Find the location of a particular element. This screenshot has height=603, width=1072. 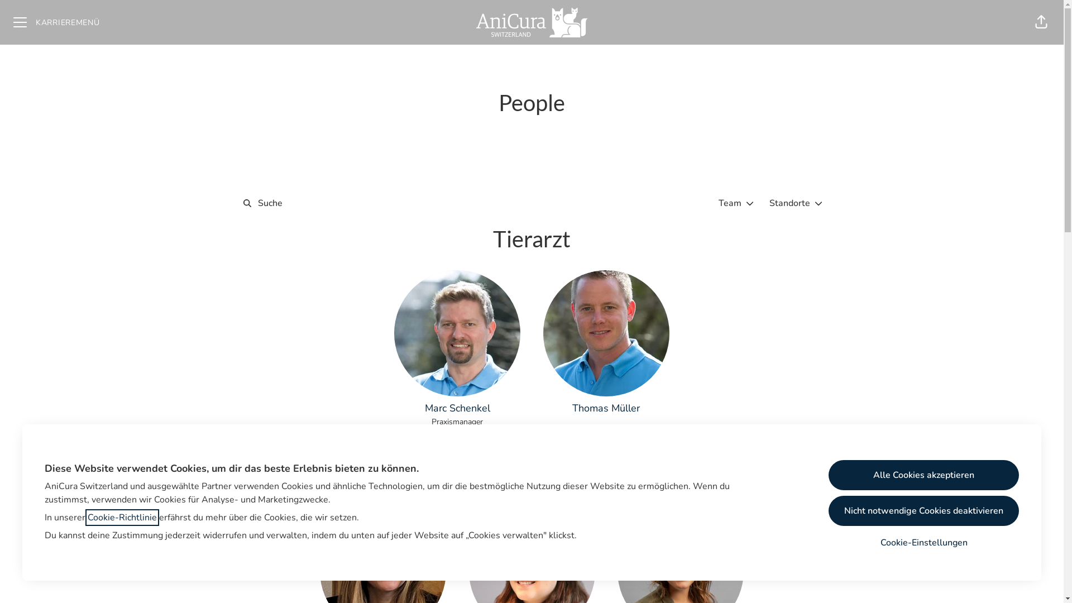

Marc Schenkel
Praxismanager is located at coordinates (457, 349).